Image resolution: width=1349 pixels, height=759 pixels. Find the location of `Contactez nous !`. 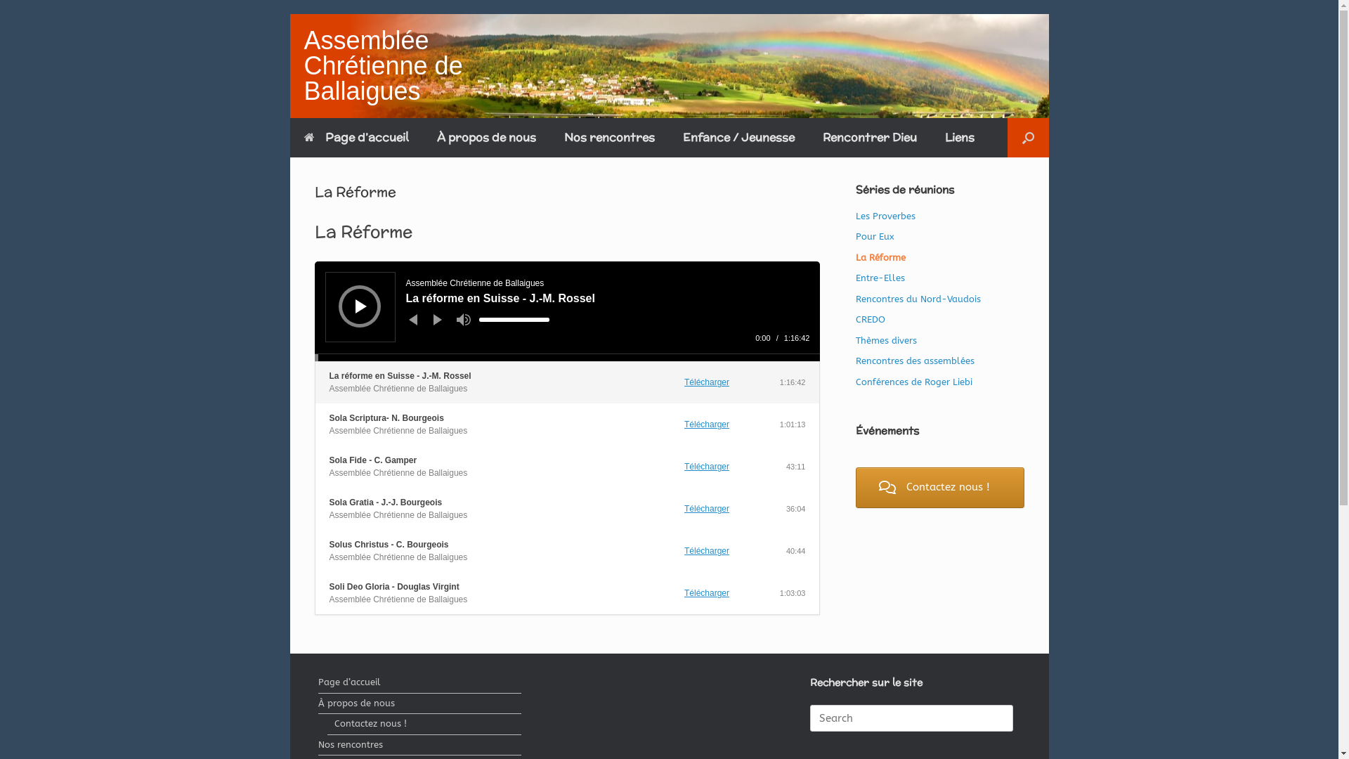

Contactez nous ! is located at coordinates (940, 488).